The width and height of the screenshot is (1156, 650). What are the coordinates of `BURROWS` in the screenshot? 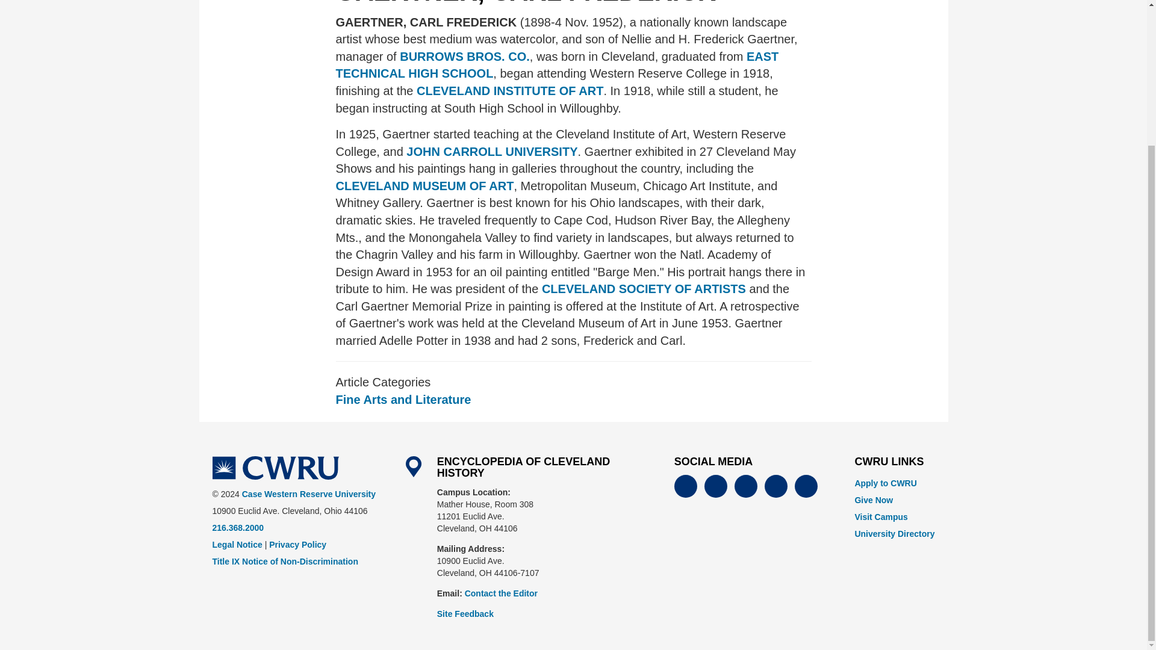 It's located at (465, 57).